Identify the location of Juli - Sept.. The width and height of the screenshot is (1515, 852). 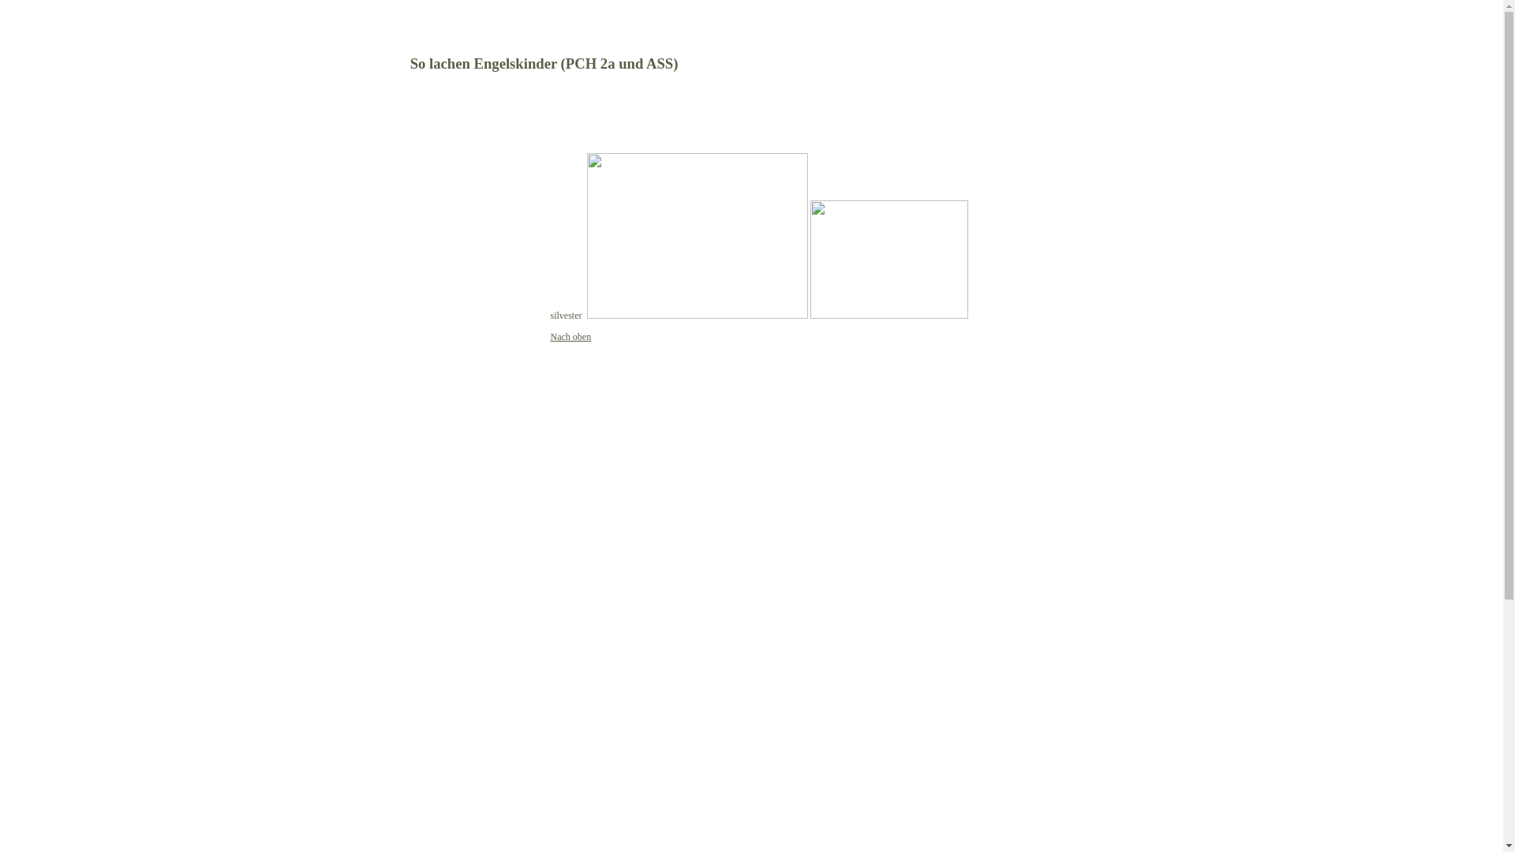
(380, 665).